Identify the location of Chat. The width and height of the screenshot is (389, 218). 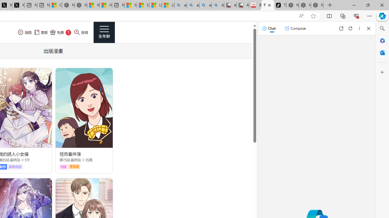
(269, 28).